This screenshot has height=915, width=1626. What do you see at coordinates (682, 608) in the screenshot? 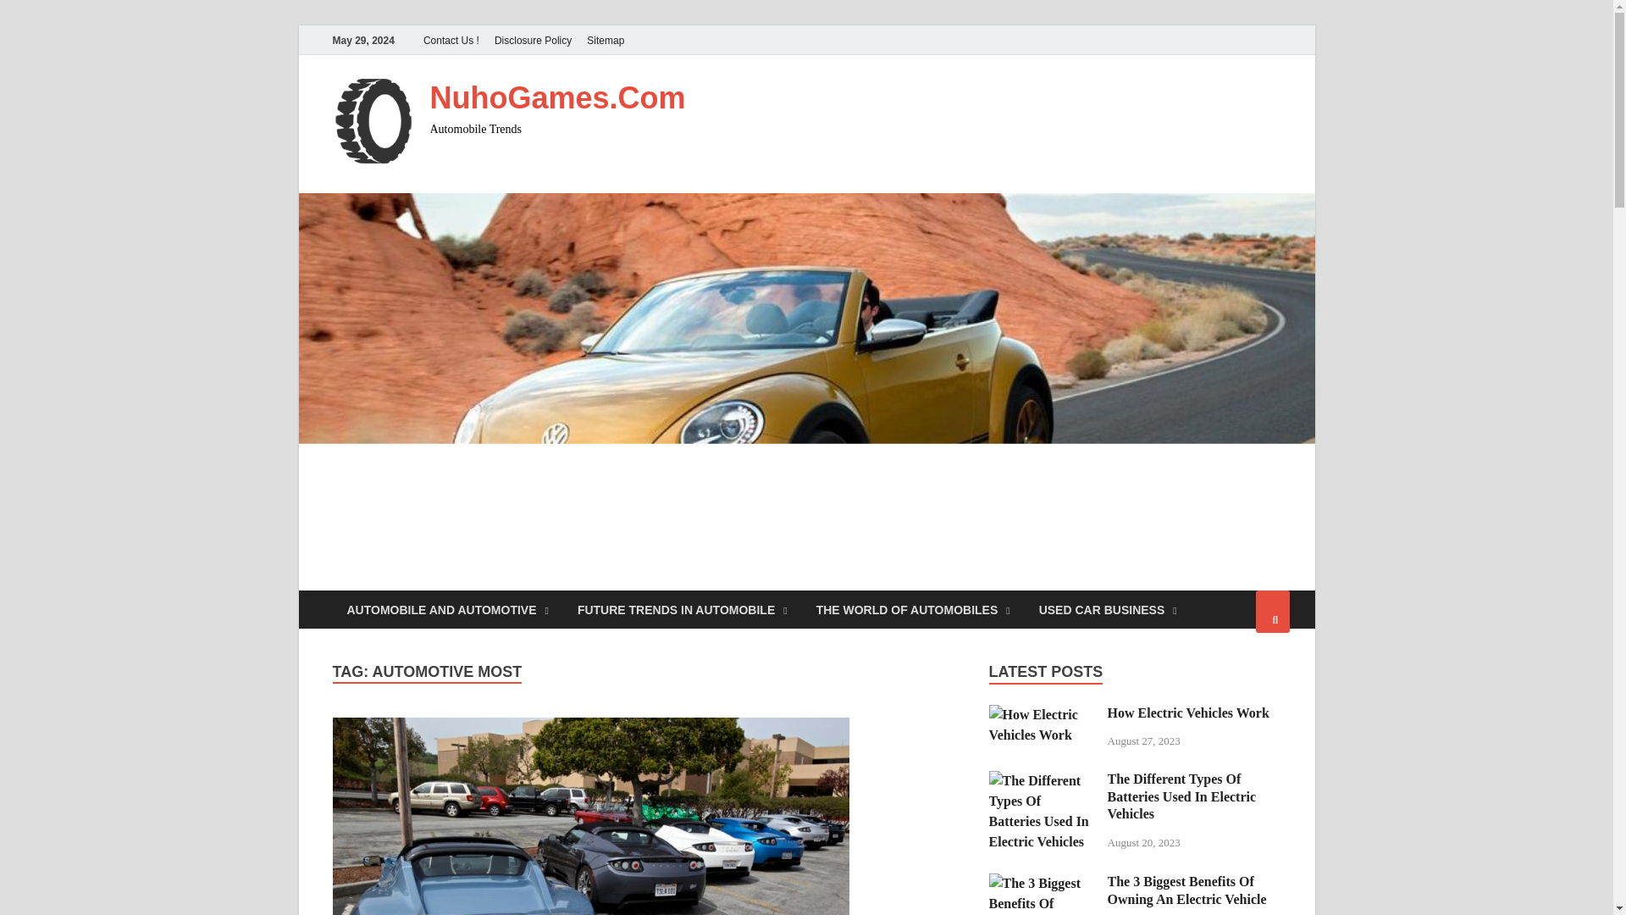
I see `FUTURE TRENDS IN AUTOMOBILE` at bounding box center [682, 608].